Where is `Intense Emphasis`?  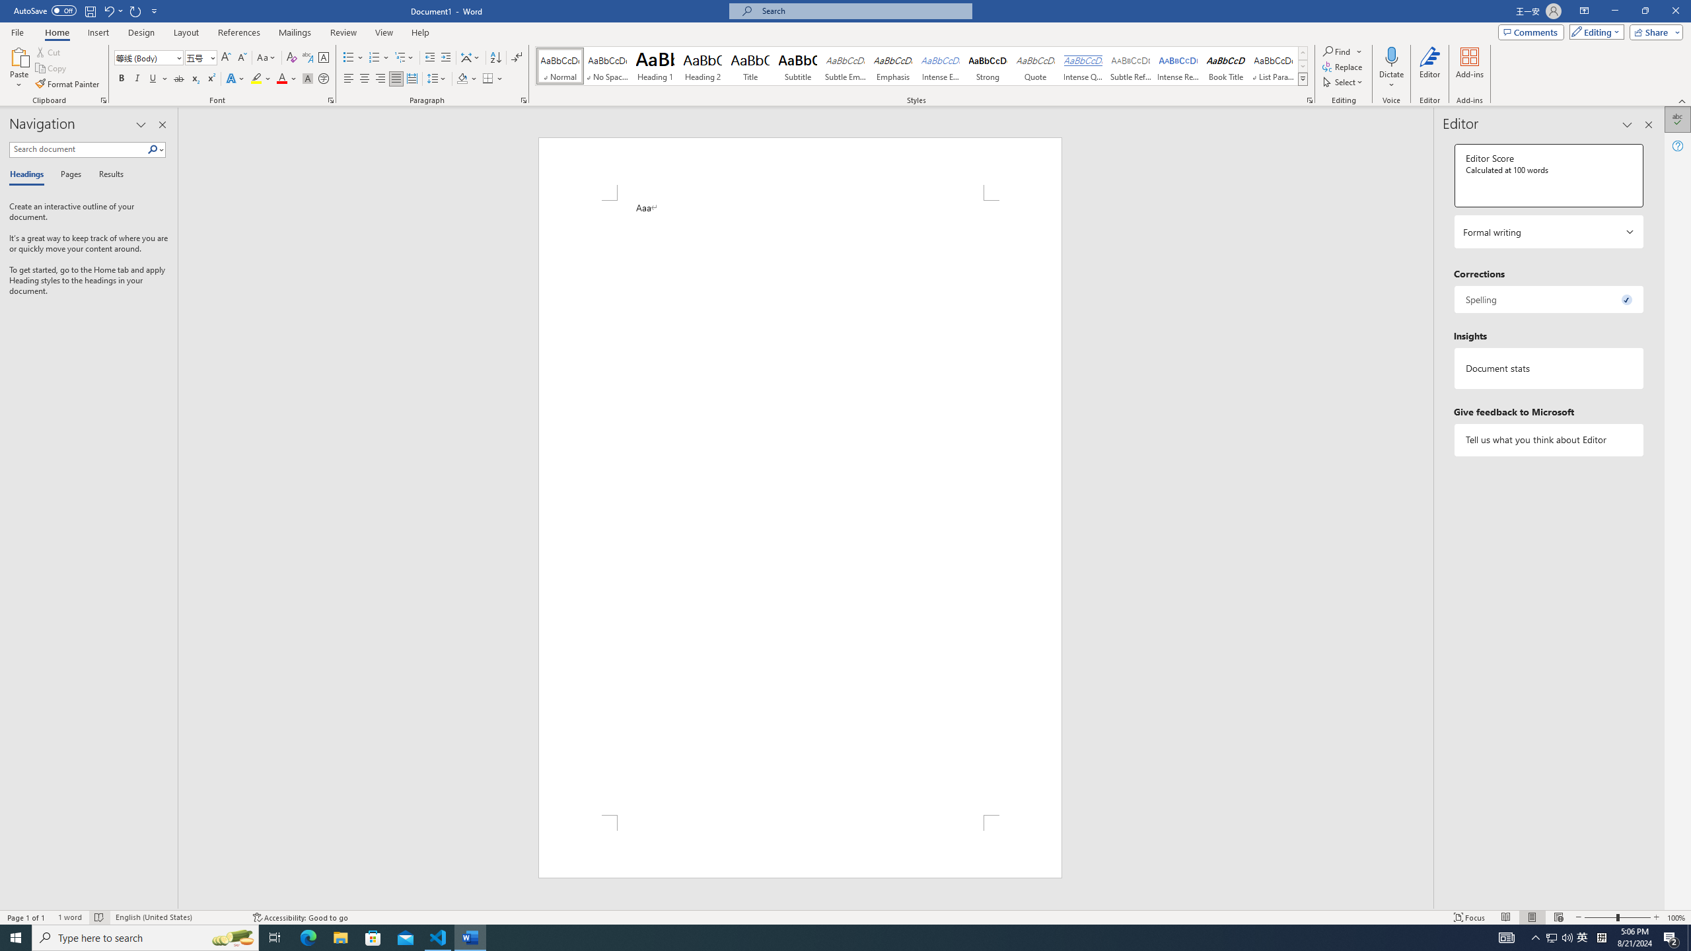
Intense Emphasis is located at coordinates (940, 66).